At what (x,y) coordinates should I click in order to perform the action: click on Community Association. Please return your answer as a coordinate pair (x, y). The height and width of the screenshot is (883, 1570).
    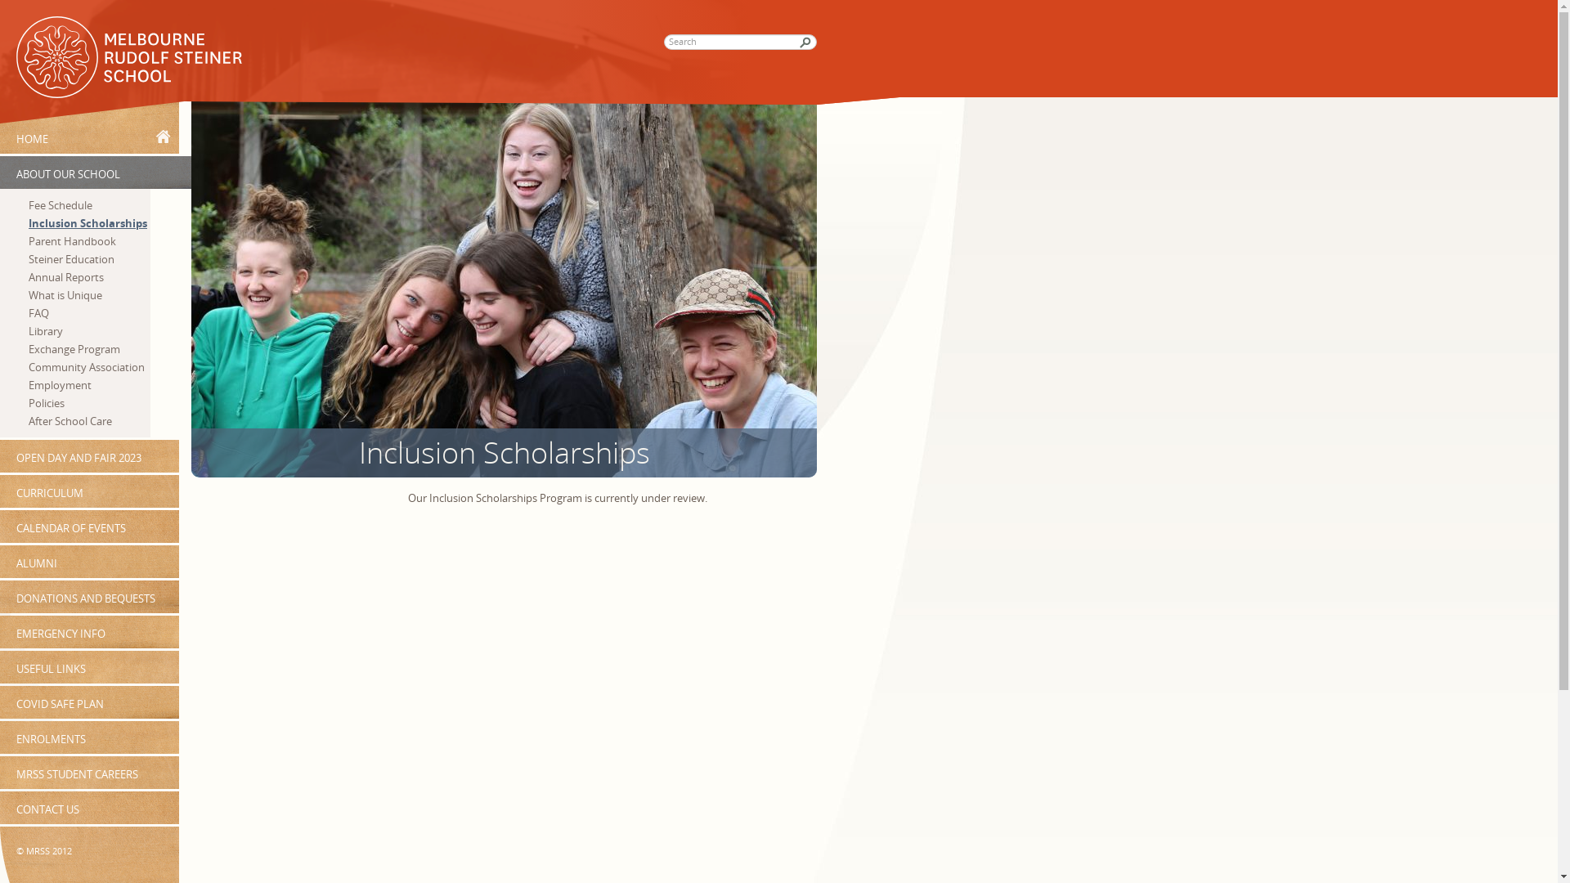
    Looking at the image, I should click on (90, 367).